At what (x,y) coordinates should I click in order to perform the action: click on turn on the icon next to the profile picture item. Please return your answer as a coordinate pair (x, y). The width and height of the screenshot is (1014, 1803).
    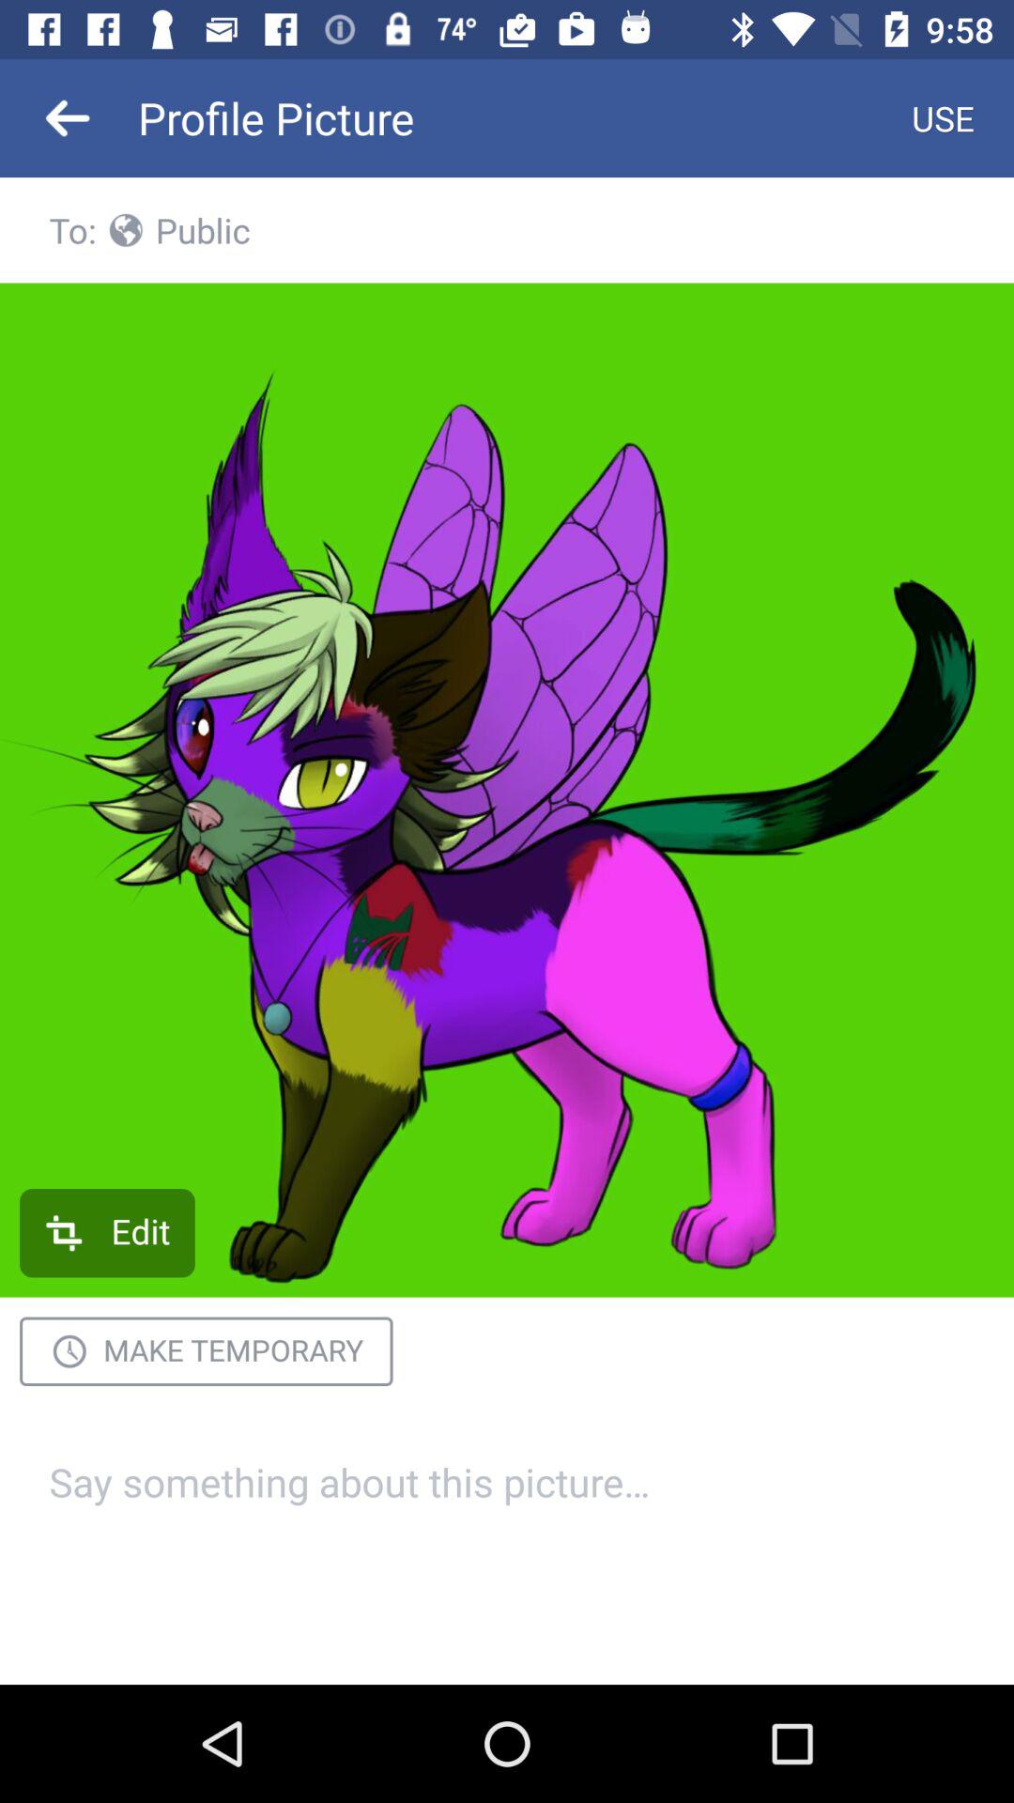
    Looking at the image, I should click on (943, 118).